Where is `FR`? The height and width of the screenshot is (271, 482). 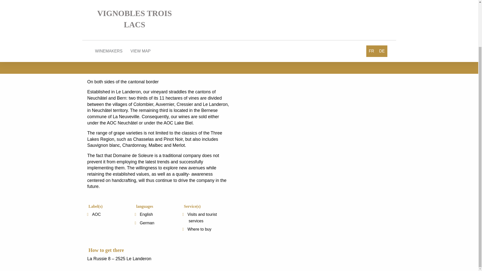
FR is located at coordinates (371, 2).